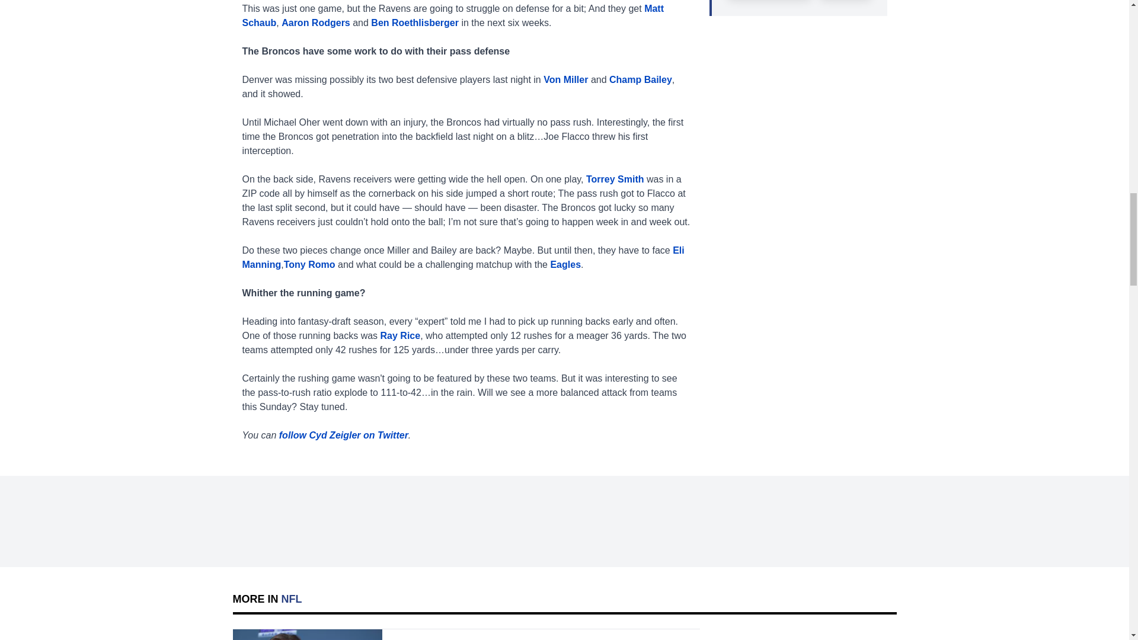  Describe the element at coordinates (315, 23) in the screenshot. I see `Aaron Rodgers` at that location.